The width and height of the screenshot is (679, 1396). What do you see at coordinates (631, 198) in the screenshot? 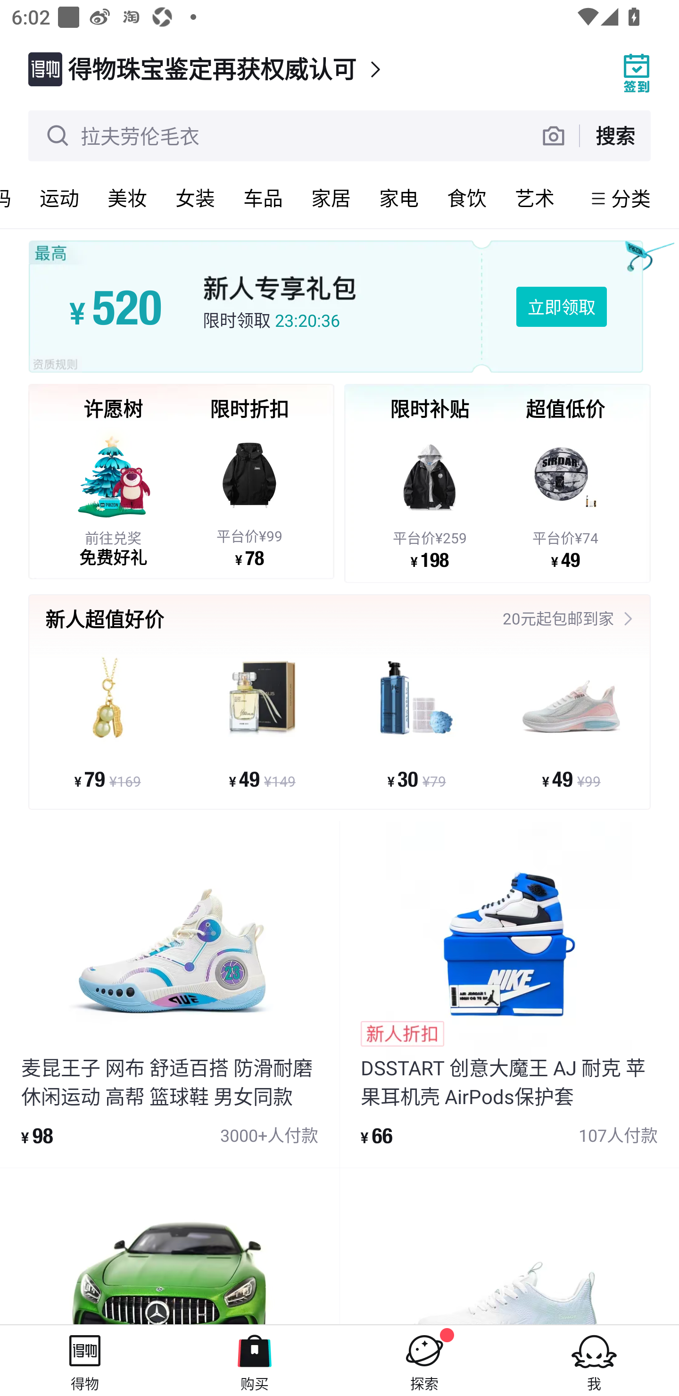
I see `分类` at bounding box center [631, 198].